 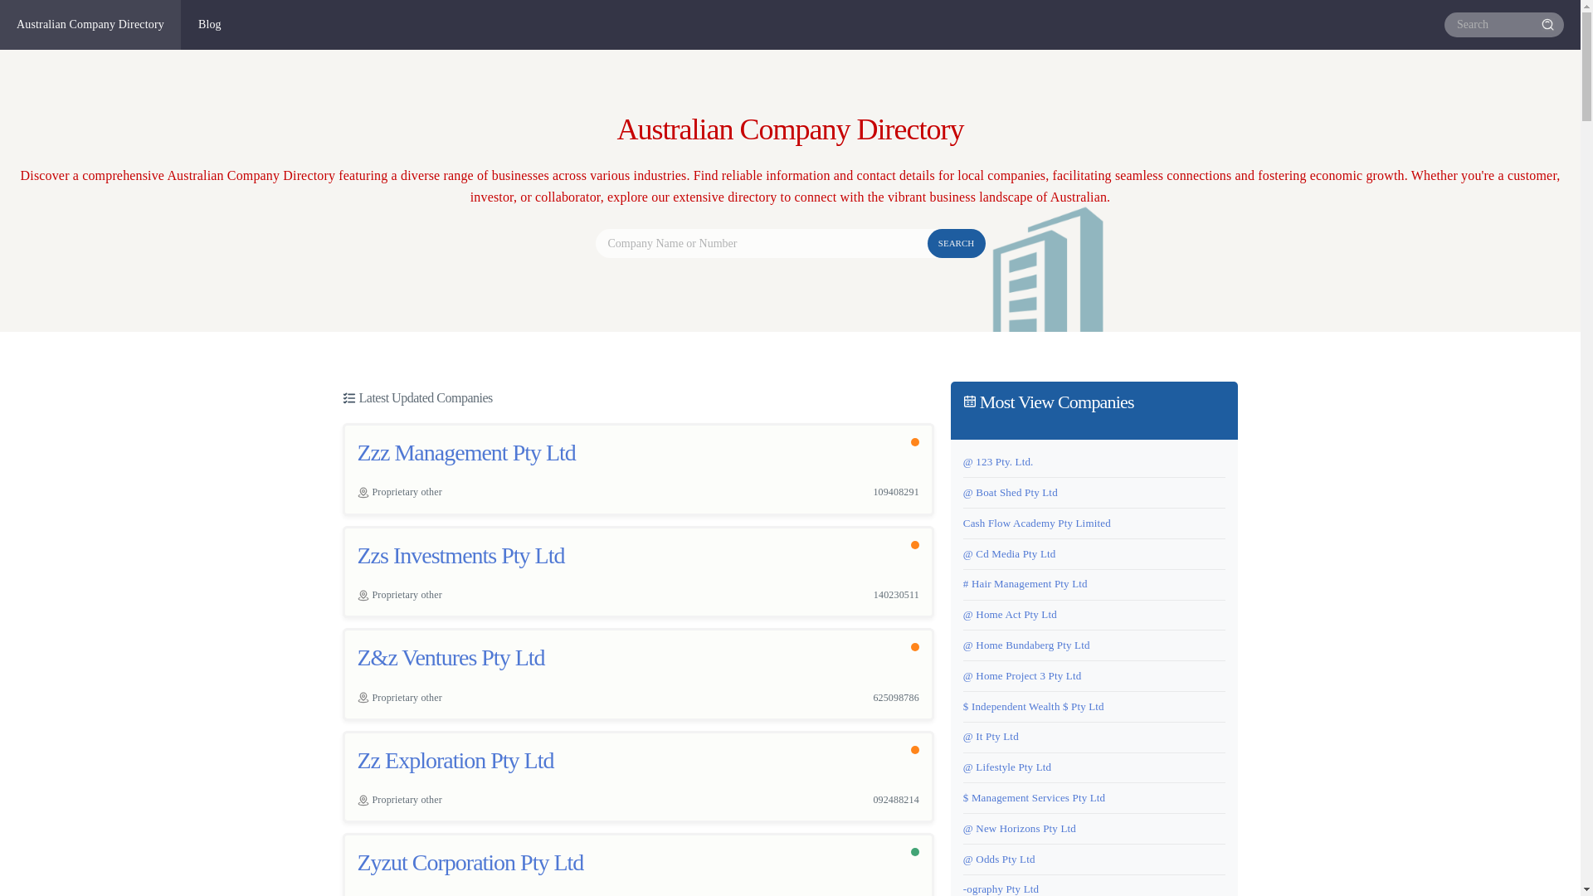 I want to click on $ Management Services Pty Ltd, so click(x=1034, y=798).